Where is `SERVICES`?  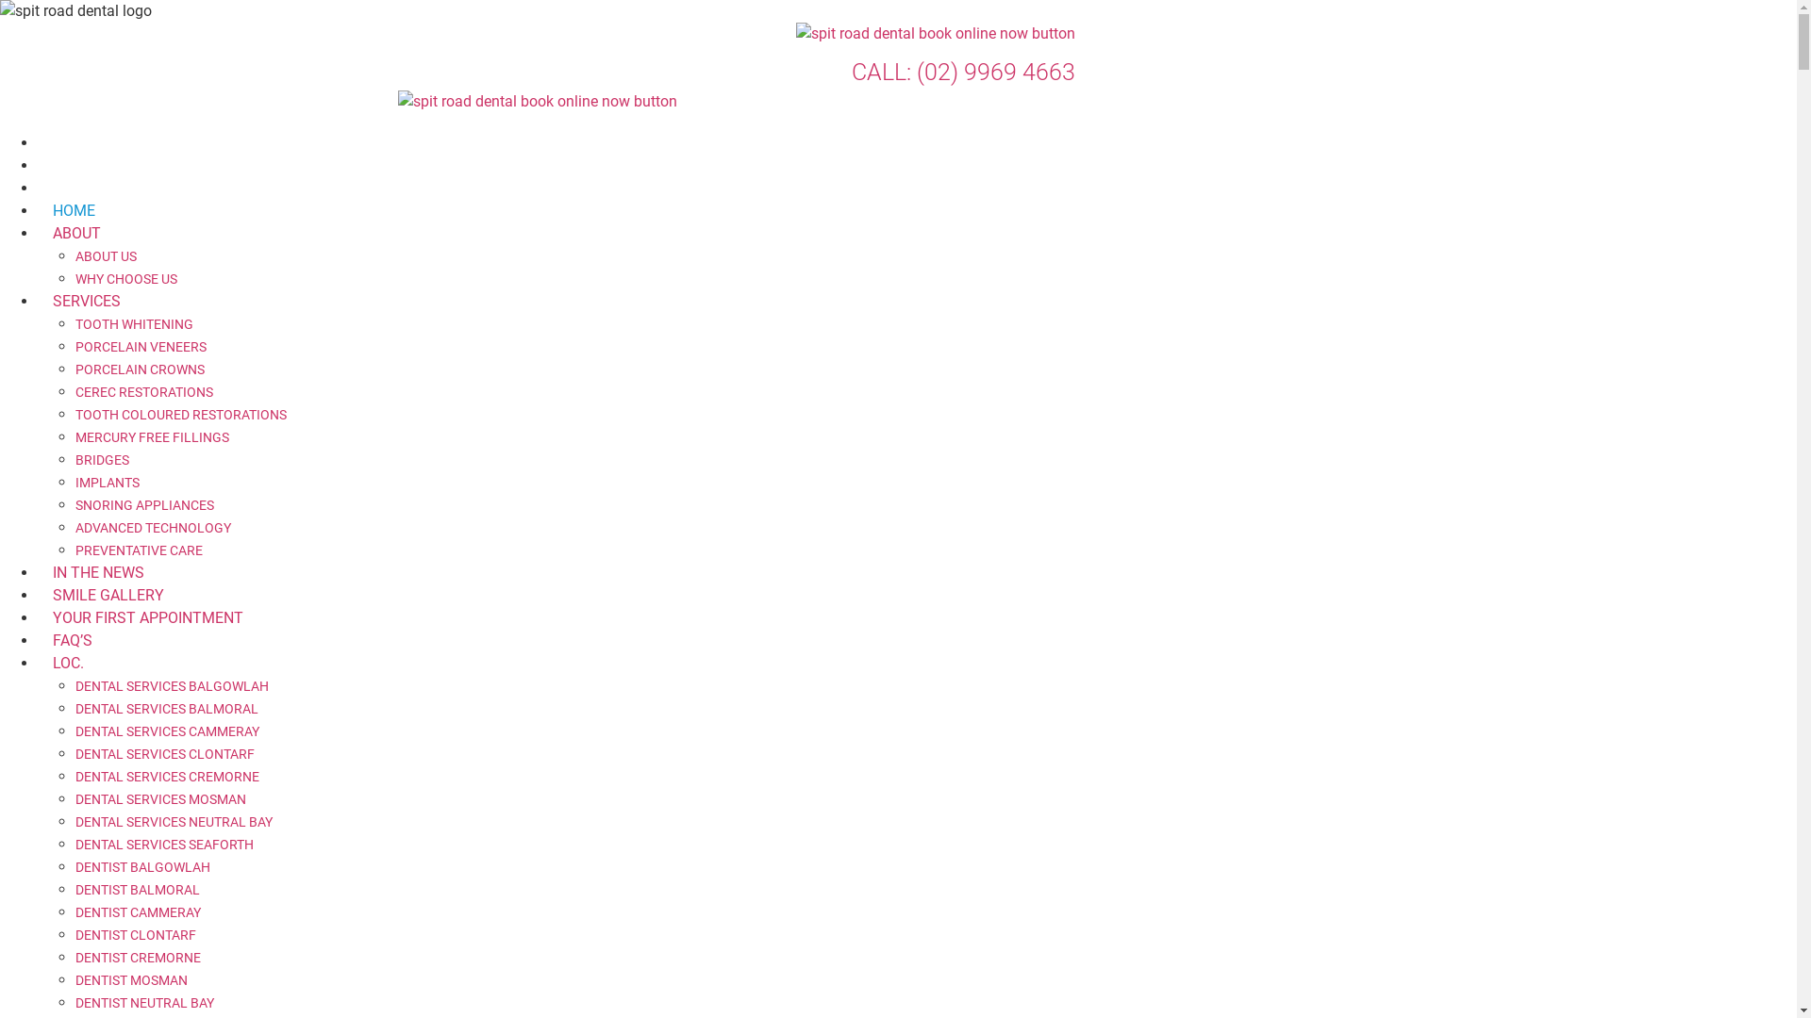
SERVICES is located at coordinates (87, 302).